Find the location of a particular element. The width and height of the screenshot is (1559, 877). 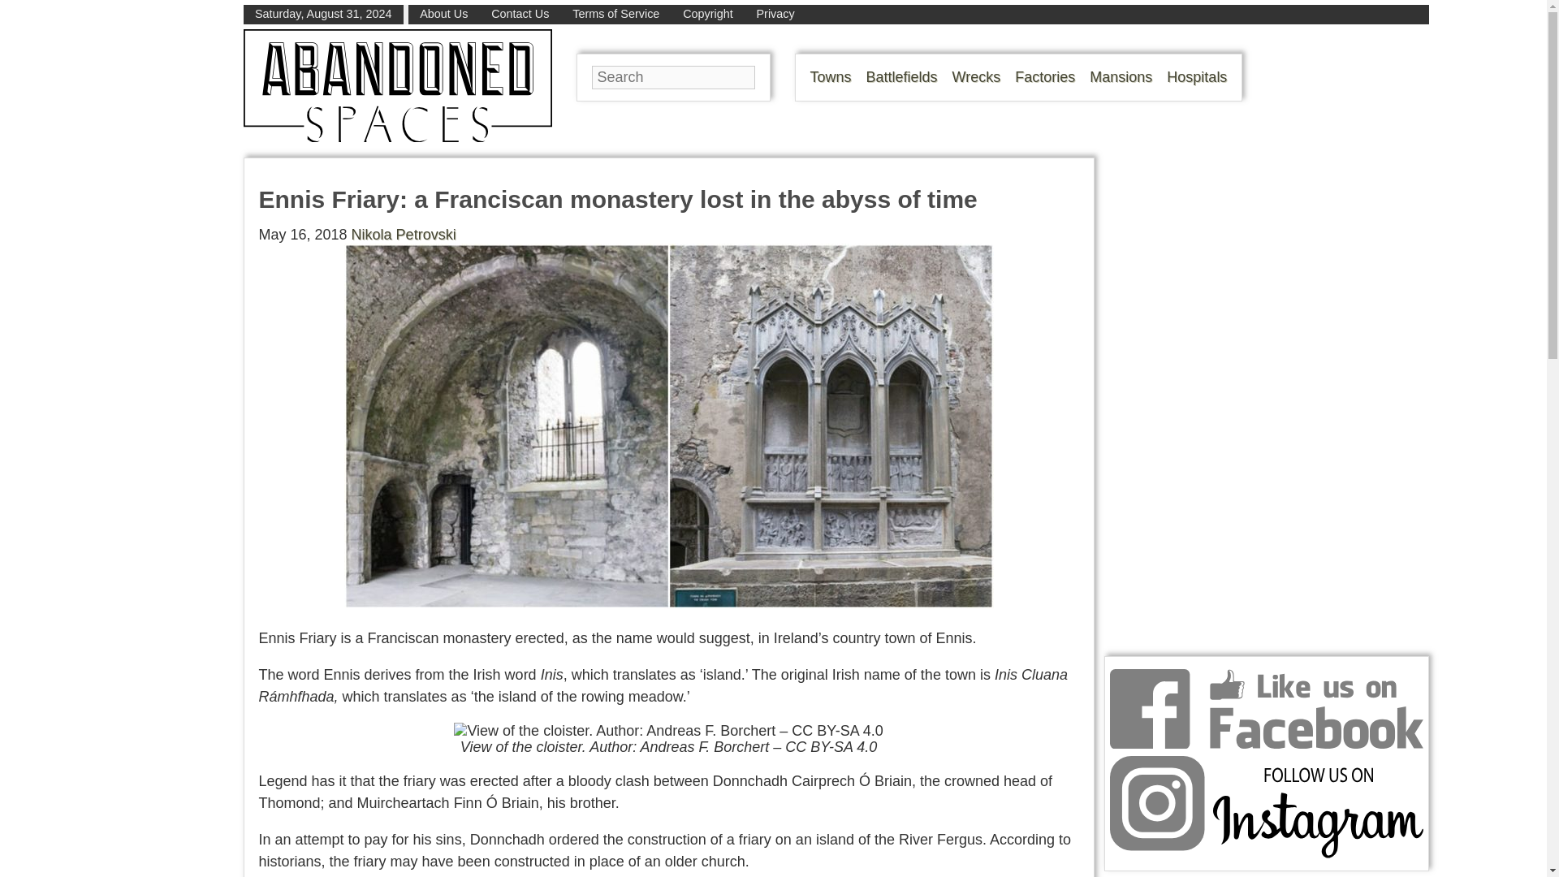

Towns is located at coordinates (831, 76).